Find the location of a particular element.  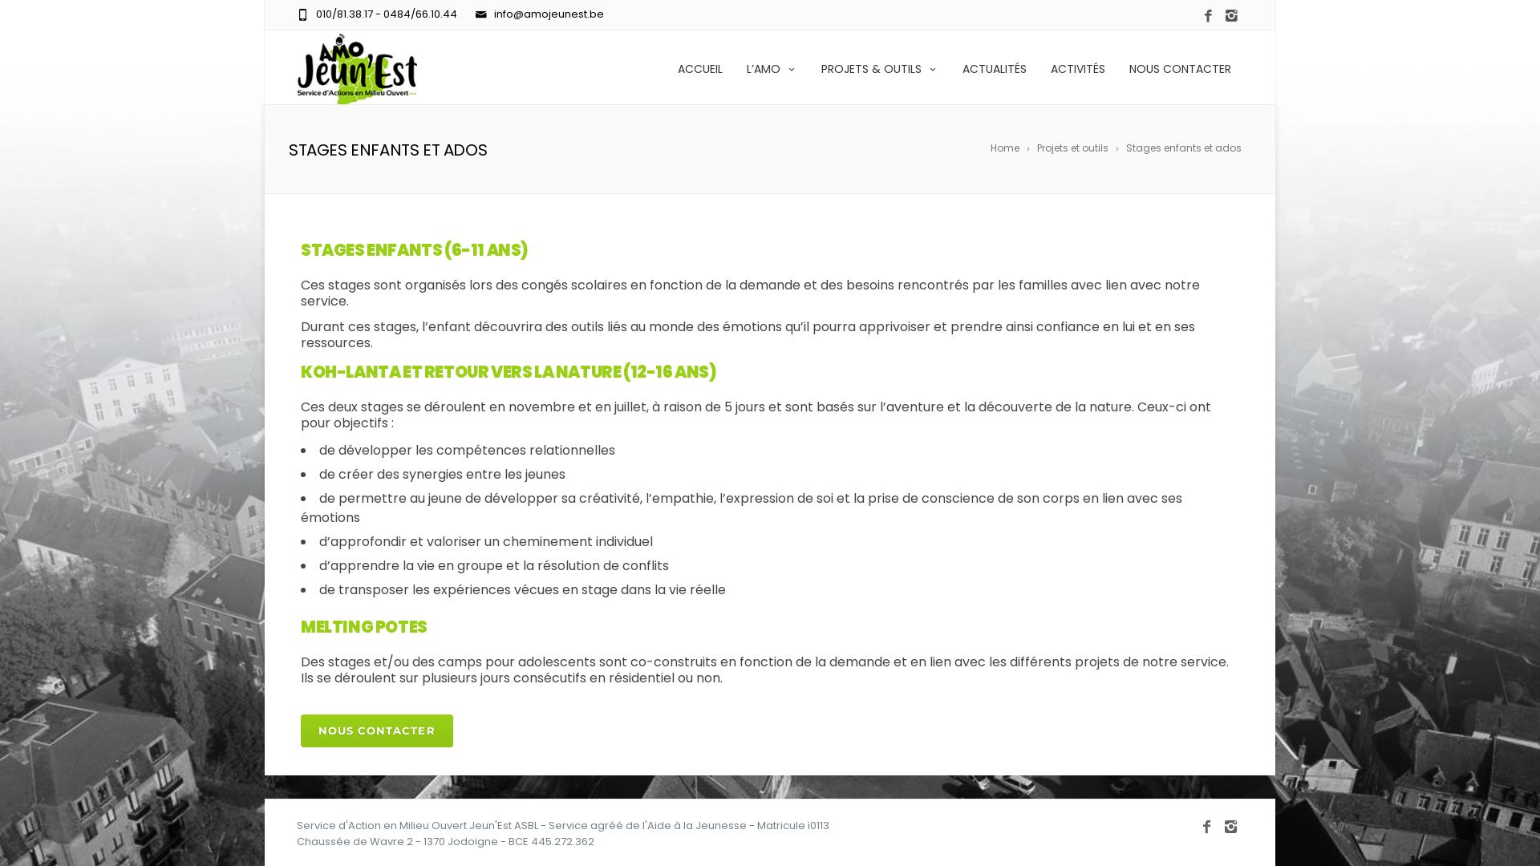

ACCUEIL is located at coordinates (700, 67).